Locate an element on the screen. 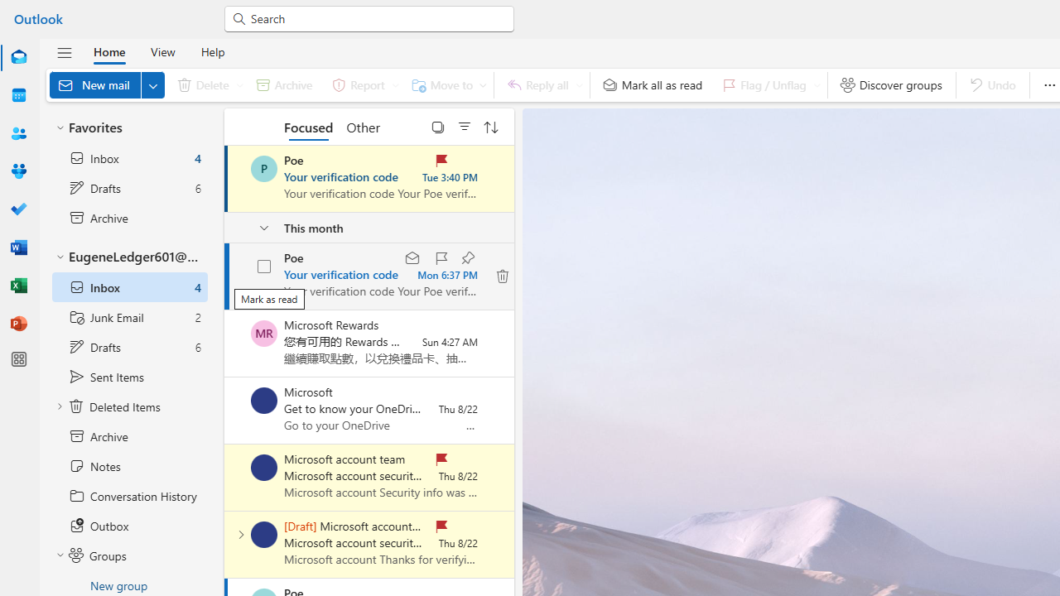  System is located at coordinates (8, 9).